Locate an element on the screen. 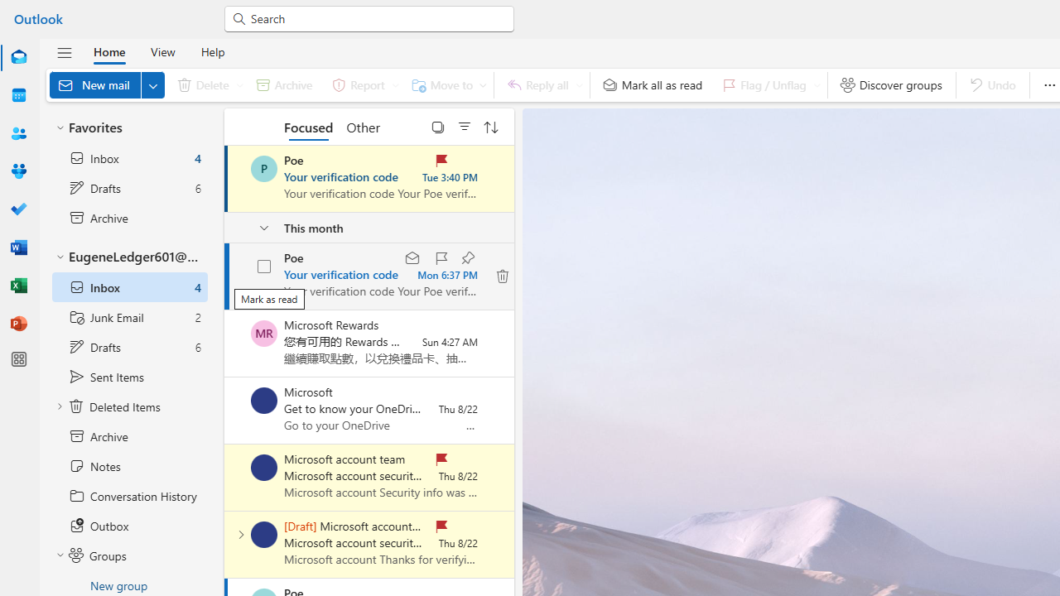  System is located at coordinates (8, 9).